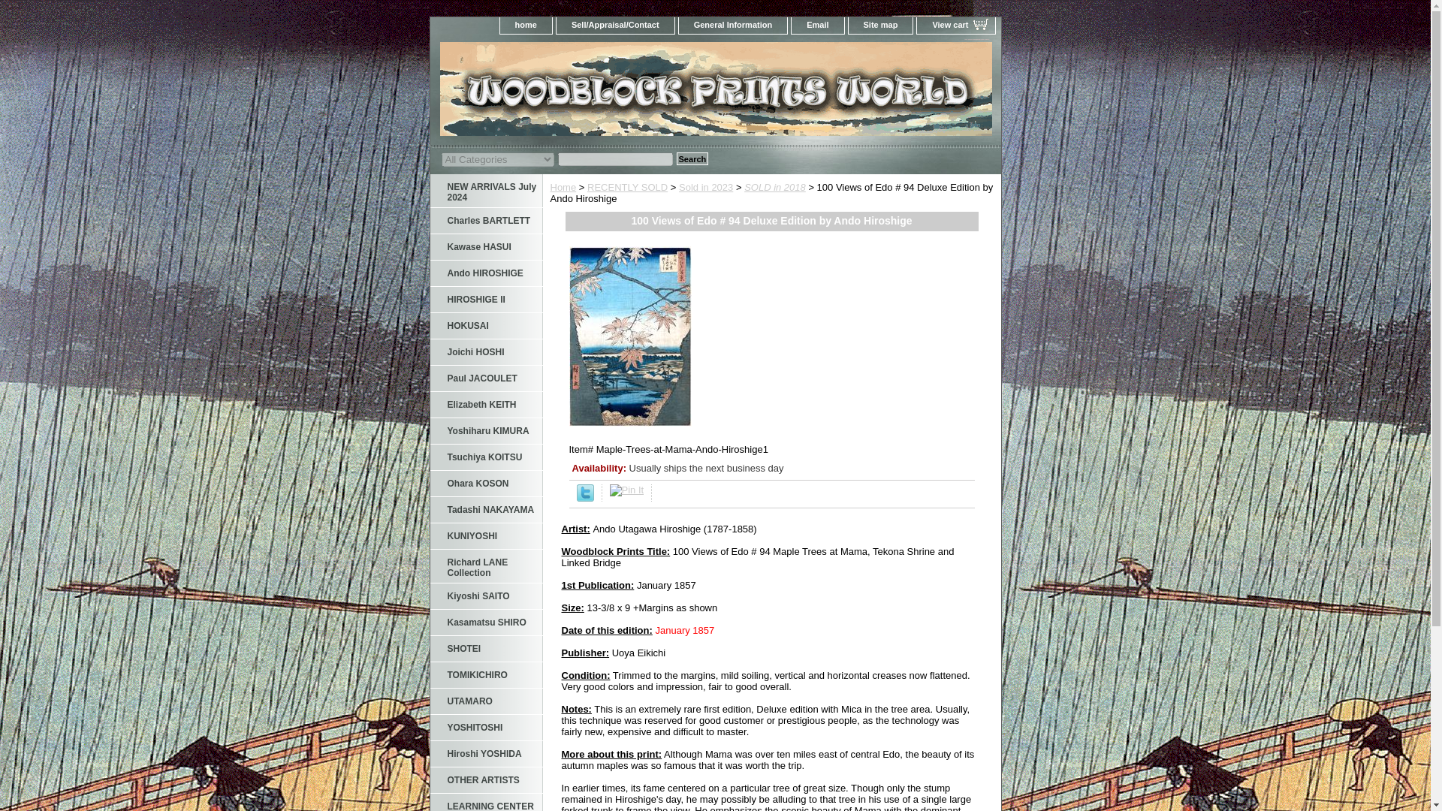 The width and height of the screenshot is (1442, 811). I want to click on Search, so click(692, 159).